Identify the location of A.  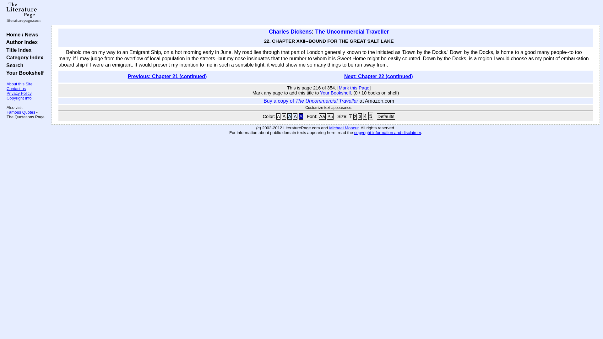
(278, 116).